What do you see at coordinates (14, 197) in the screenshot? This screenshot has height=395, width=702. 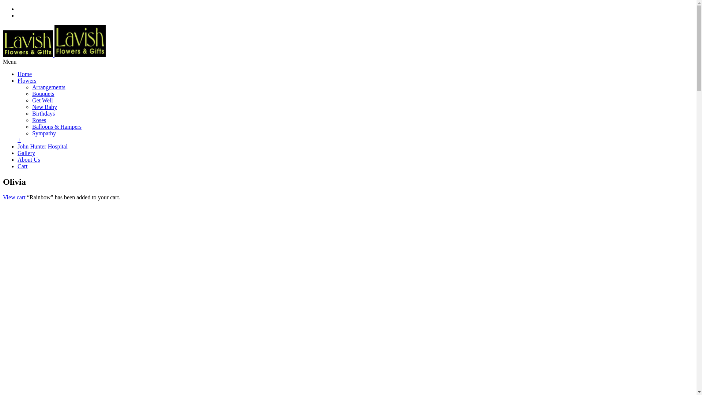 I see `View cart` at bounding box center [14, 197].